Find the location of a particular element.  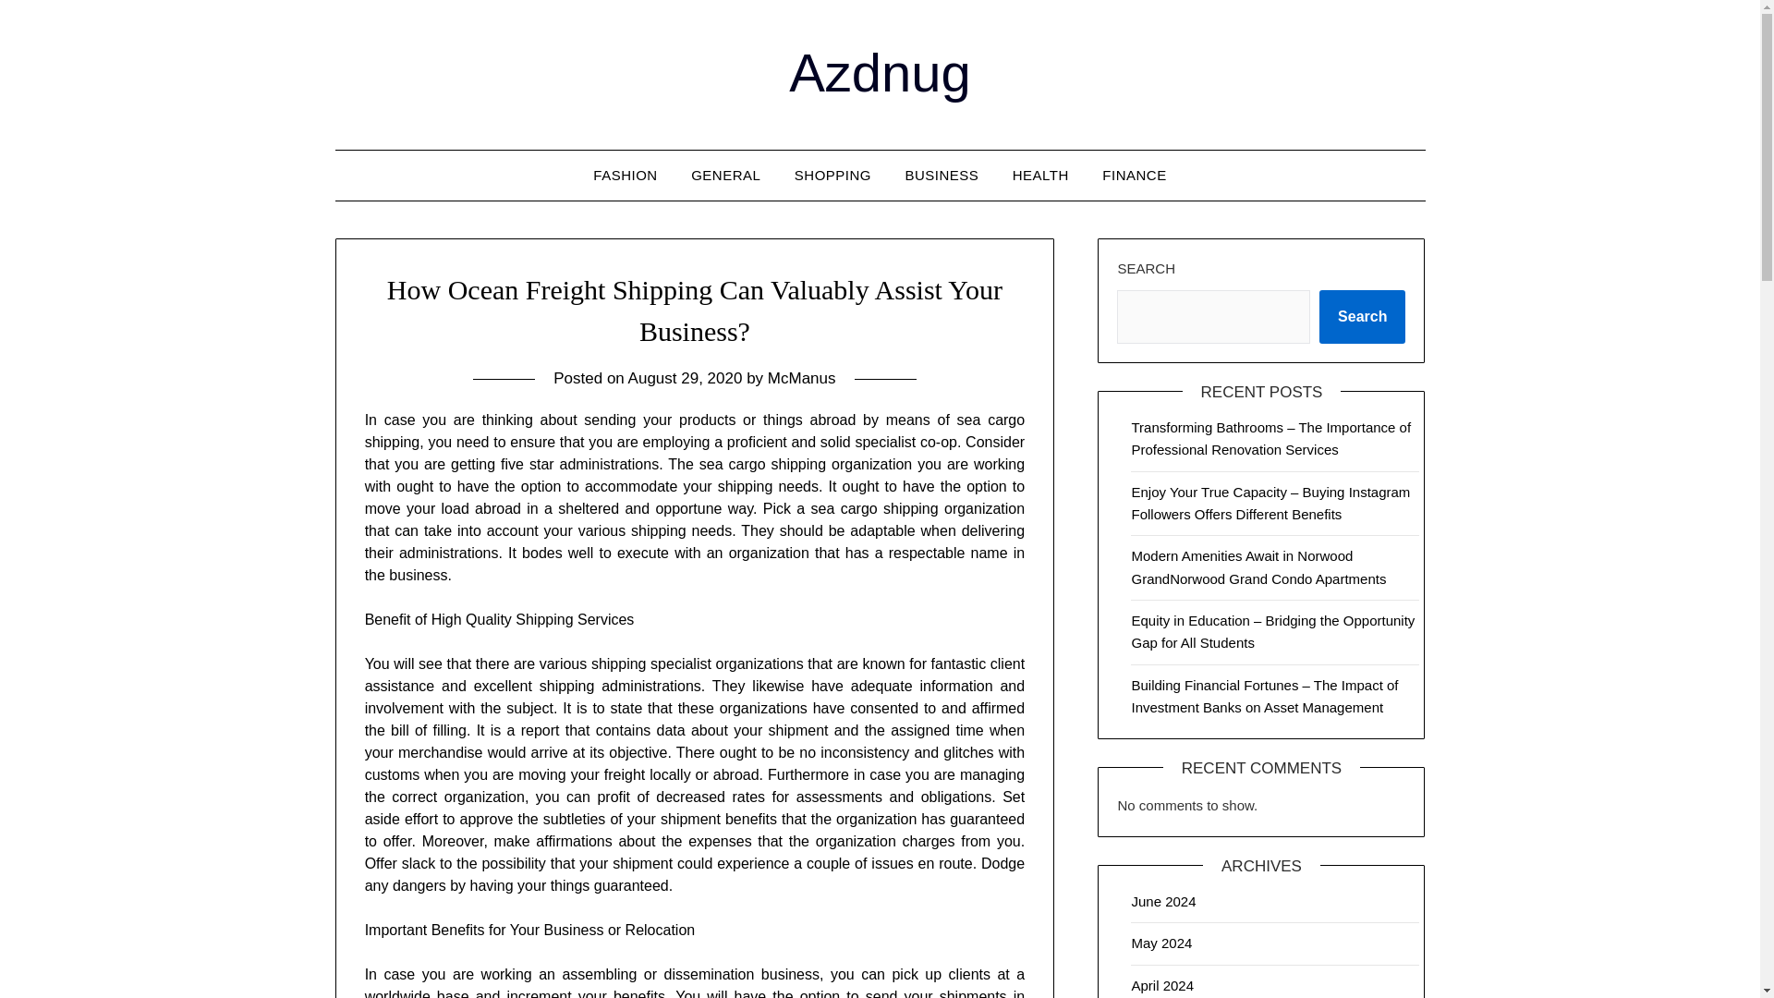

SHOPPING is located at coordinates (832, 176).